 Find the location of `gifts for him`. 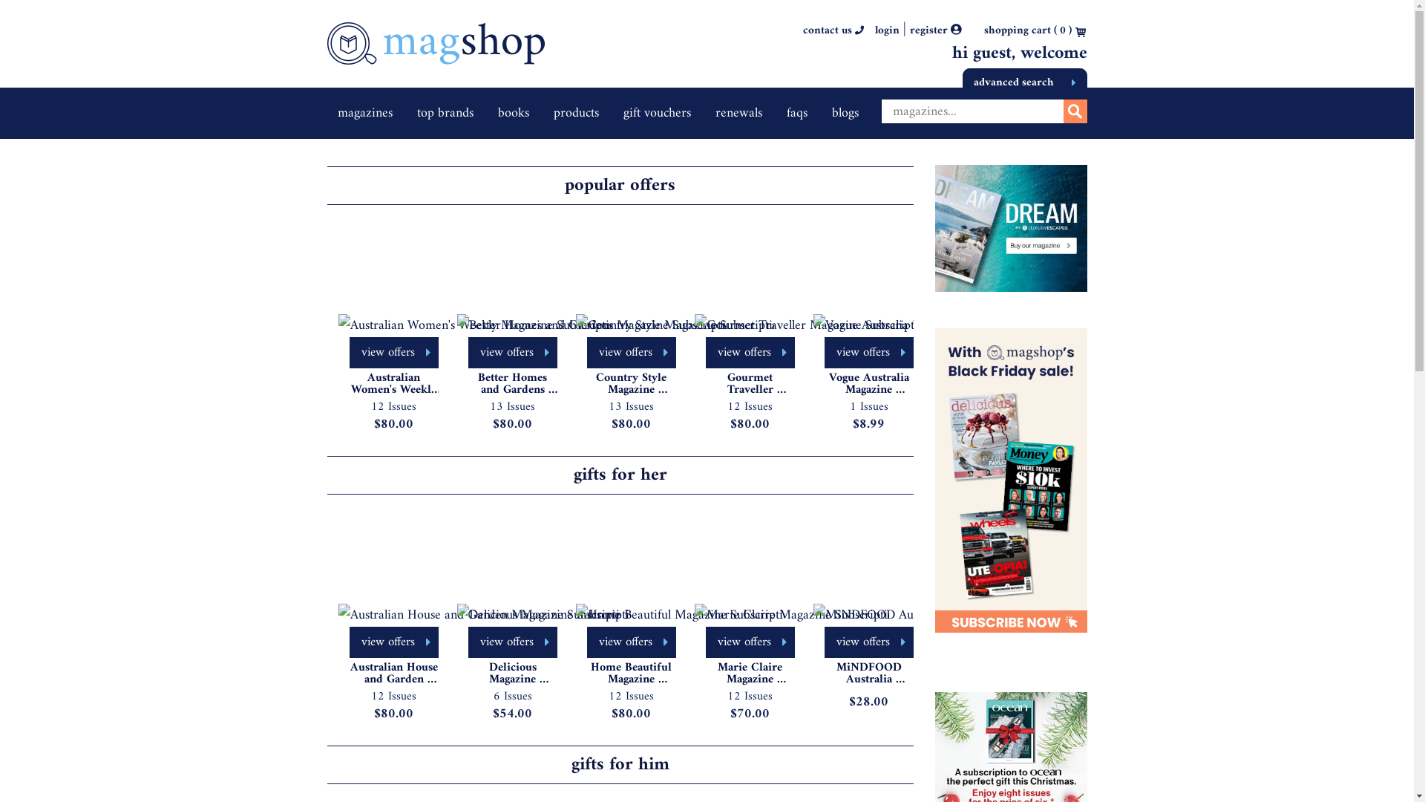

gifts for him is located at coordinates (620, 765).